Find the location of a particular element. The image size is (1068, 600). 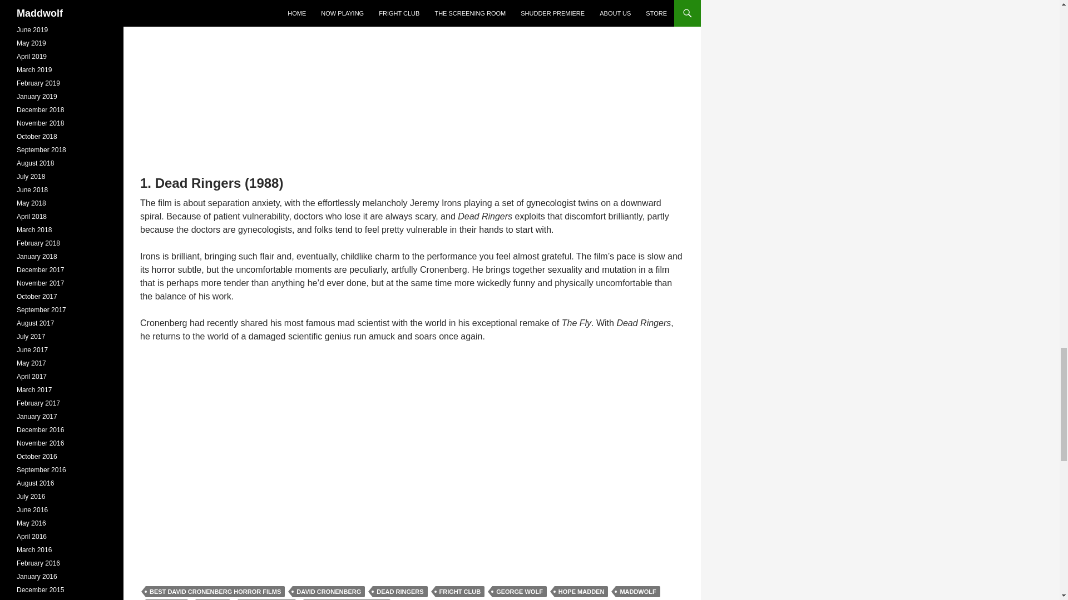

SHIVERS is located at coordinates (212, 599).